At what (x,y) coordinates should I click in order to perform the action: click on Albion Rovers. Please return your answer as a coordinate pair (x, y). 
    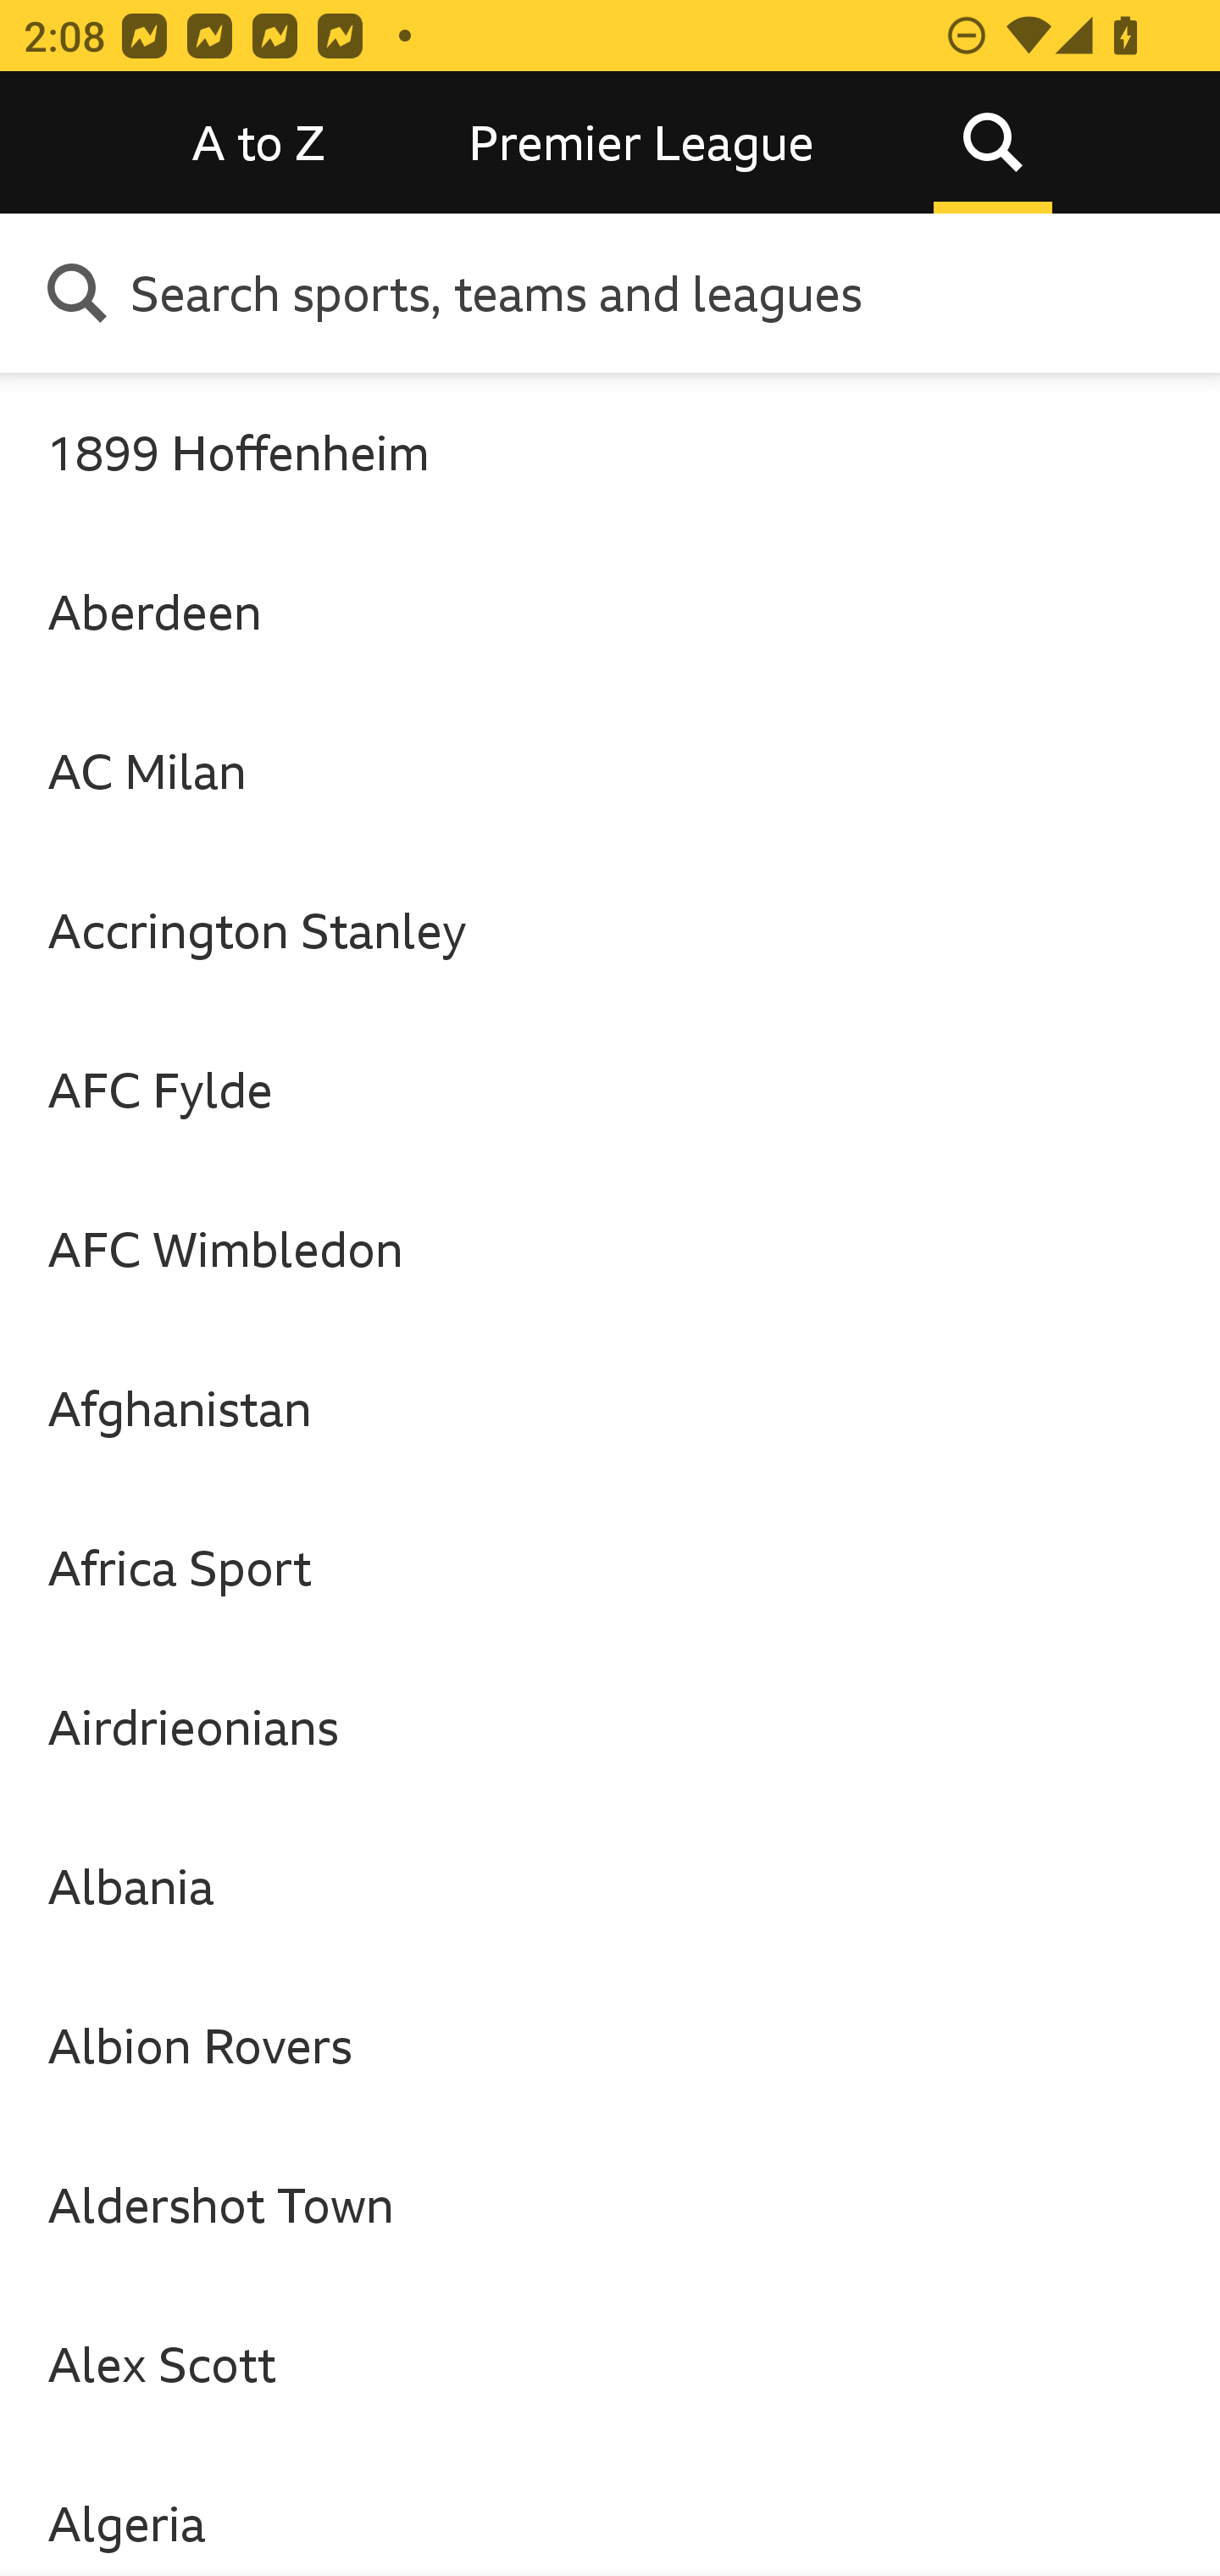
    Looking at the image, I should click on (610, 2046).